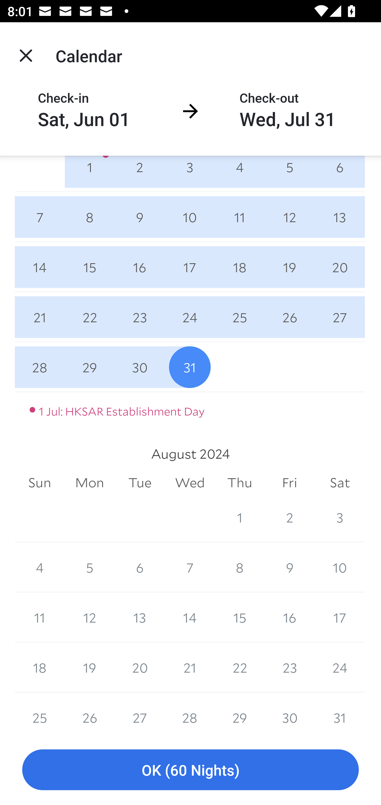 This screenshot has height=805, width=381. What do you see at coordinates (40, 317) in the screenshot?
I see `21 21 July 2024` at bounding box center [40, 317].